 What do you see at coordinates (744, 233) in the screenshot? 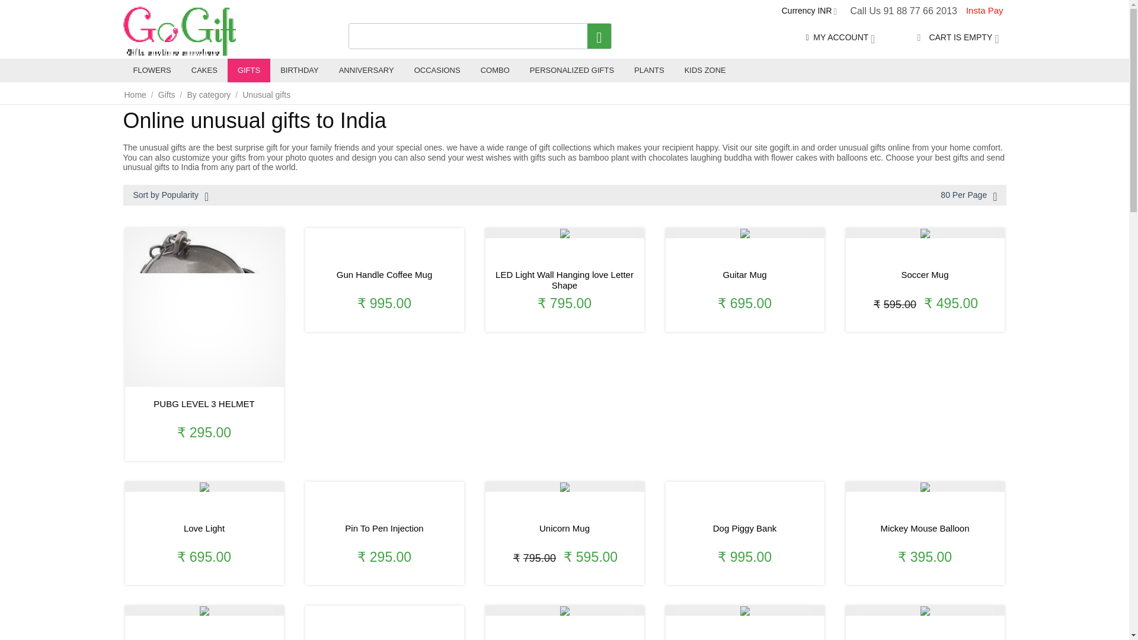
I see `Guitar Mug` at bounding box center [744, 233].